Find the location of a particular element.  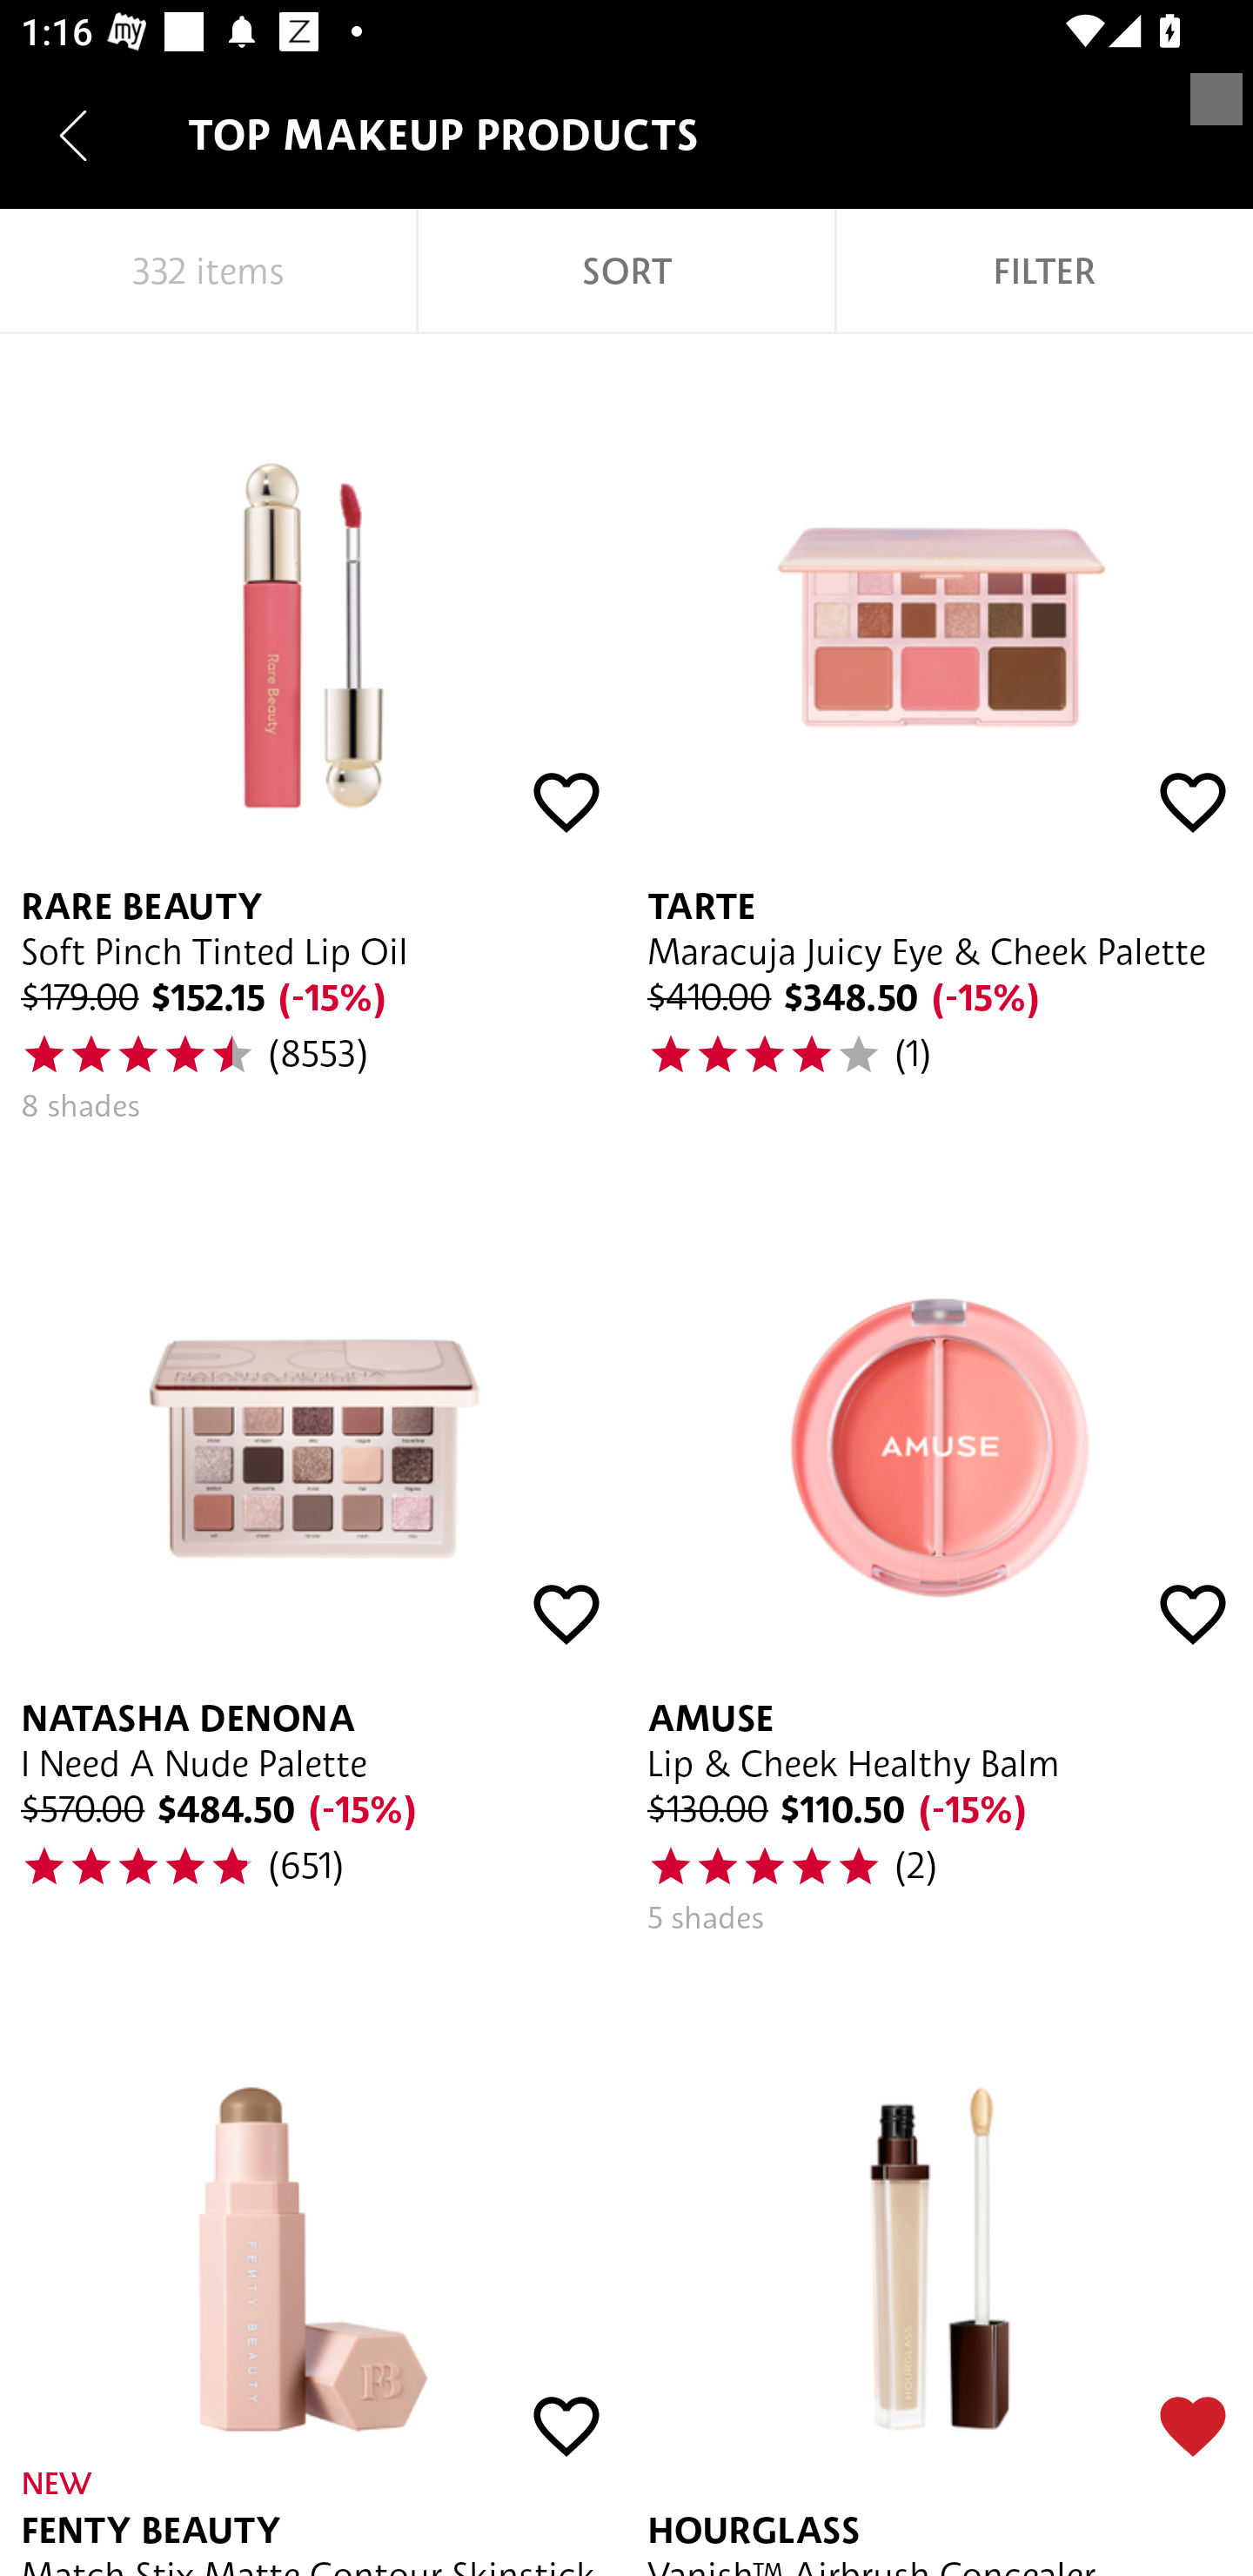

SORT is located at coordinates (626, 272).